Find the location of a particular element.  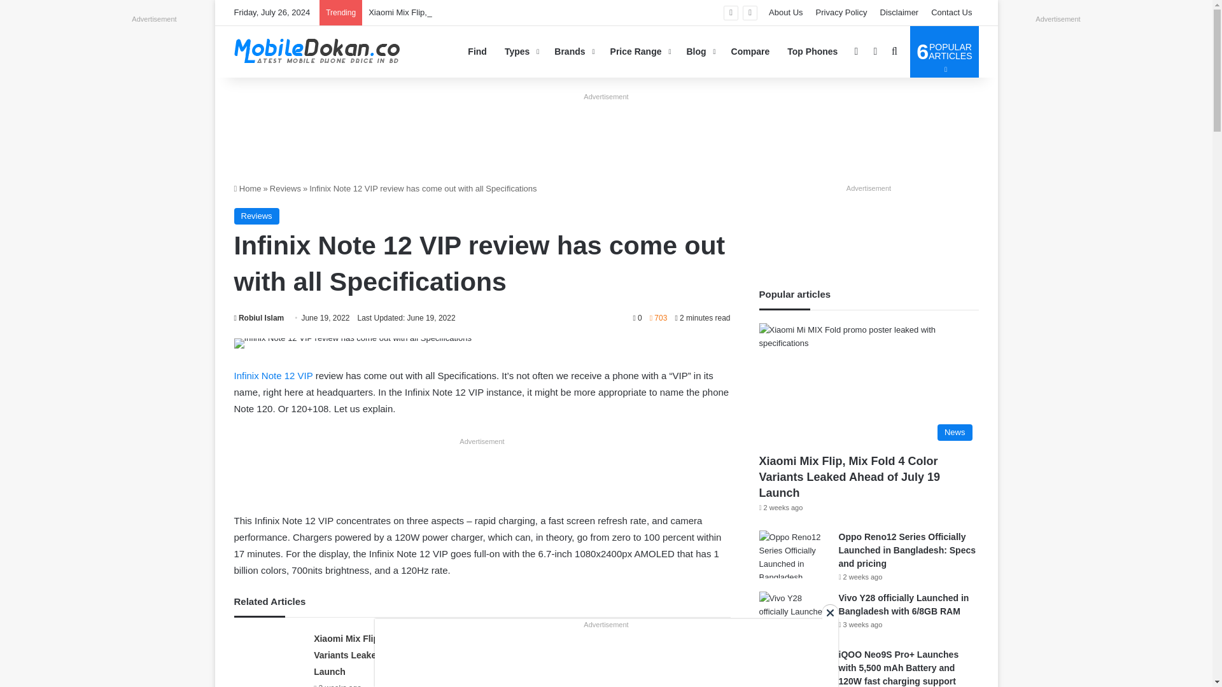

Find, filter and search is located at coordinates (477, 51).